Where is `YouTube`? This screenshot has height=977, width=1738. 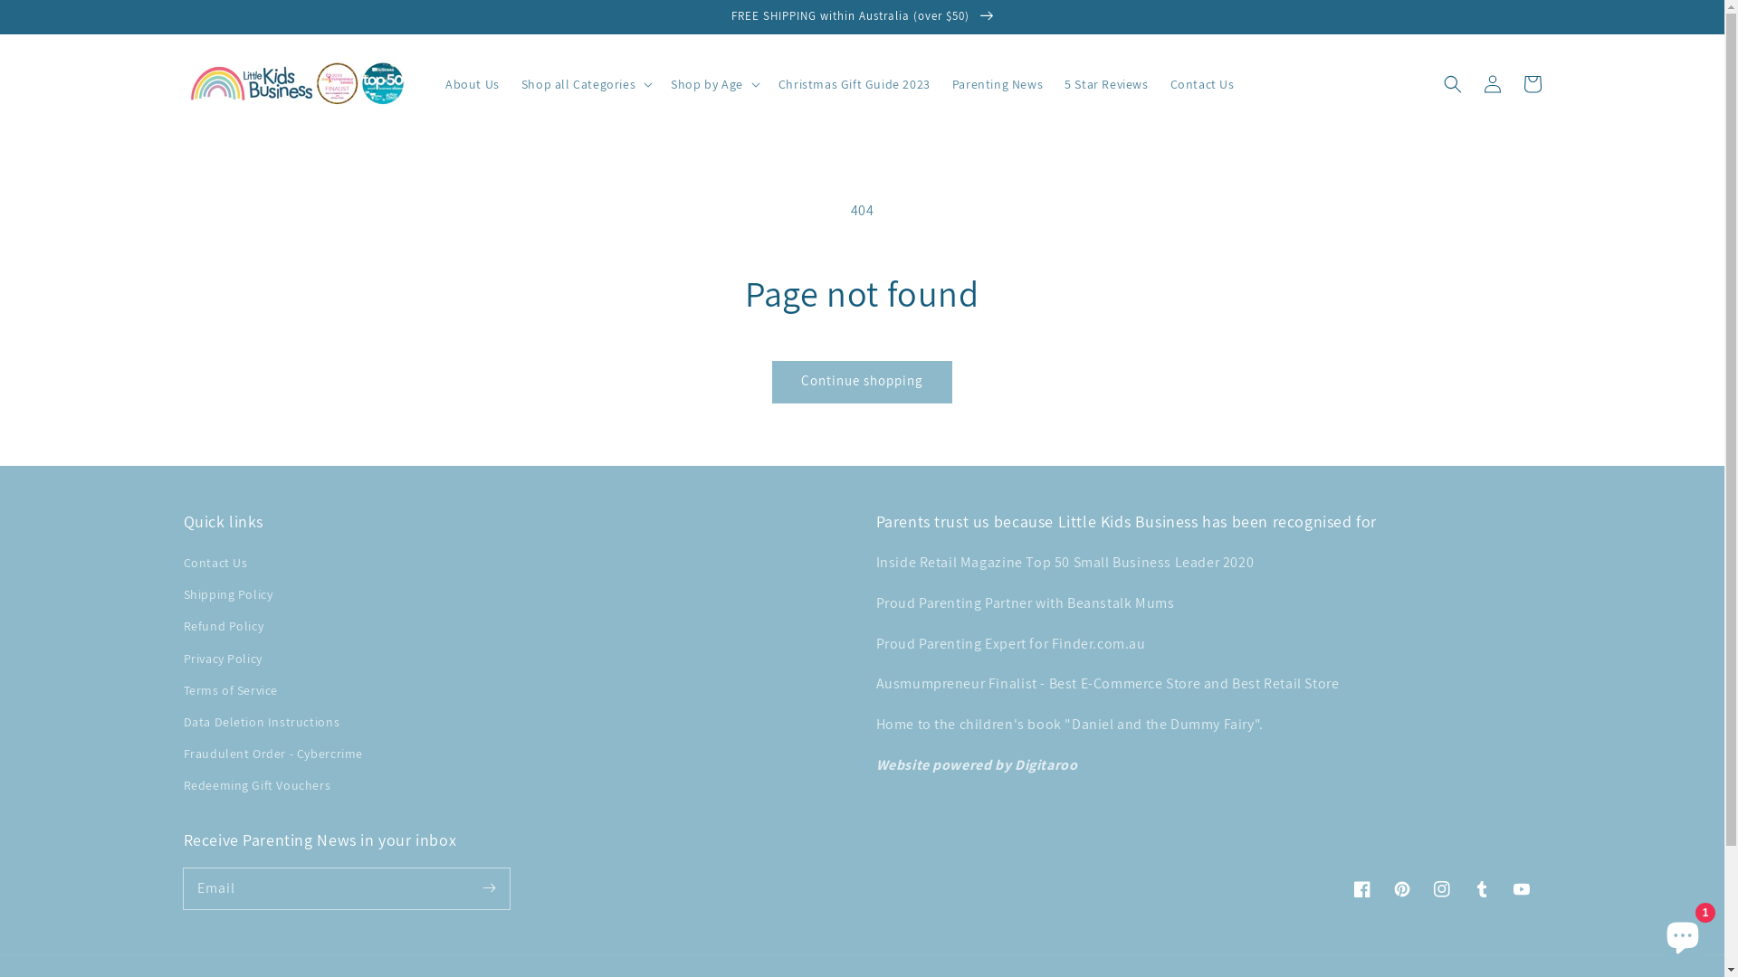
YouTube is located at coordinates (1521, 889).